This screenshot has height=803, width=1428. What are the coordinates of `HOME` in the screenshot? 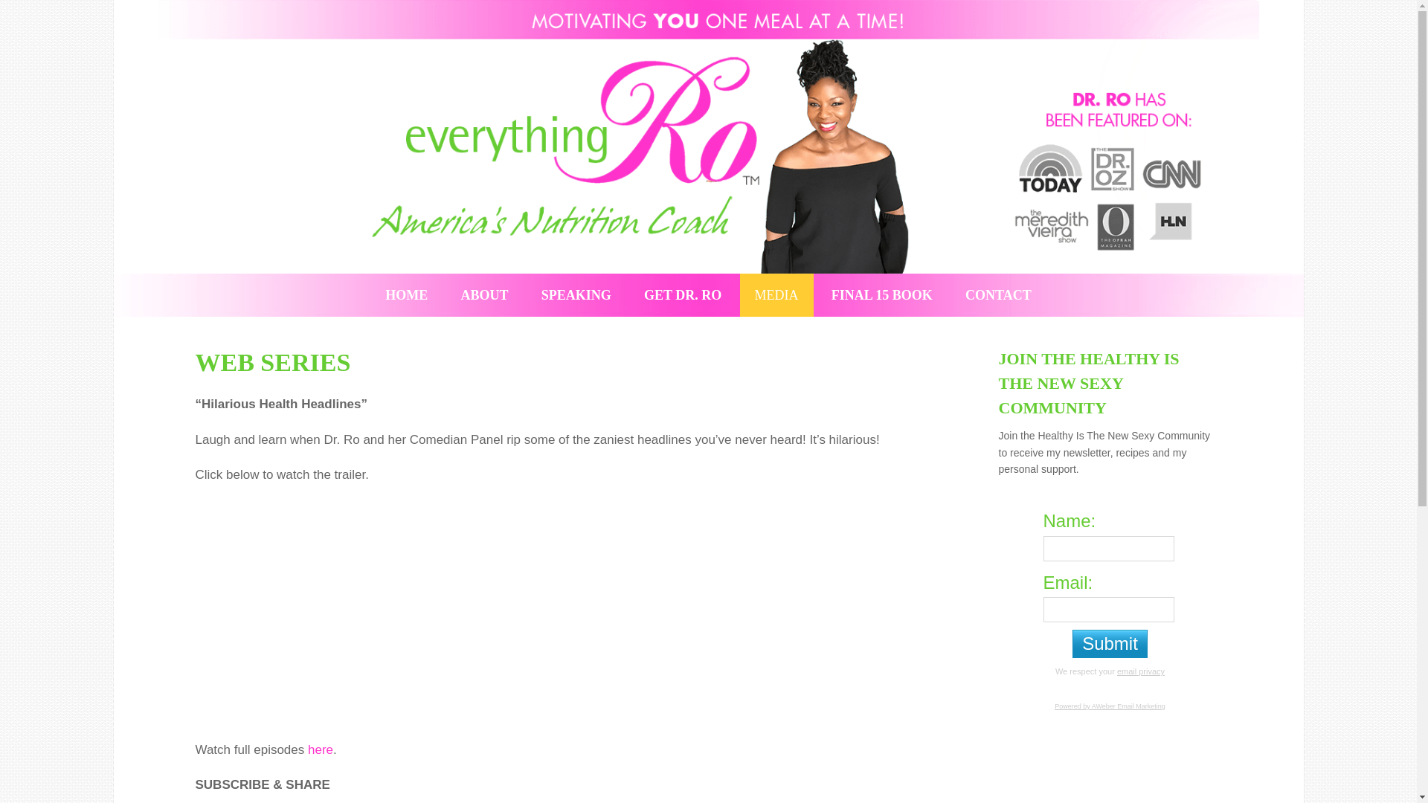 It's located at (406, 294).